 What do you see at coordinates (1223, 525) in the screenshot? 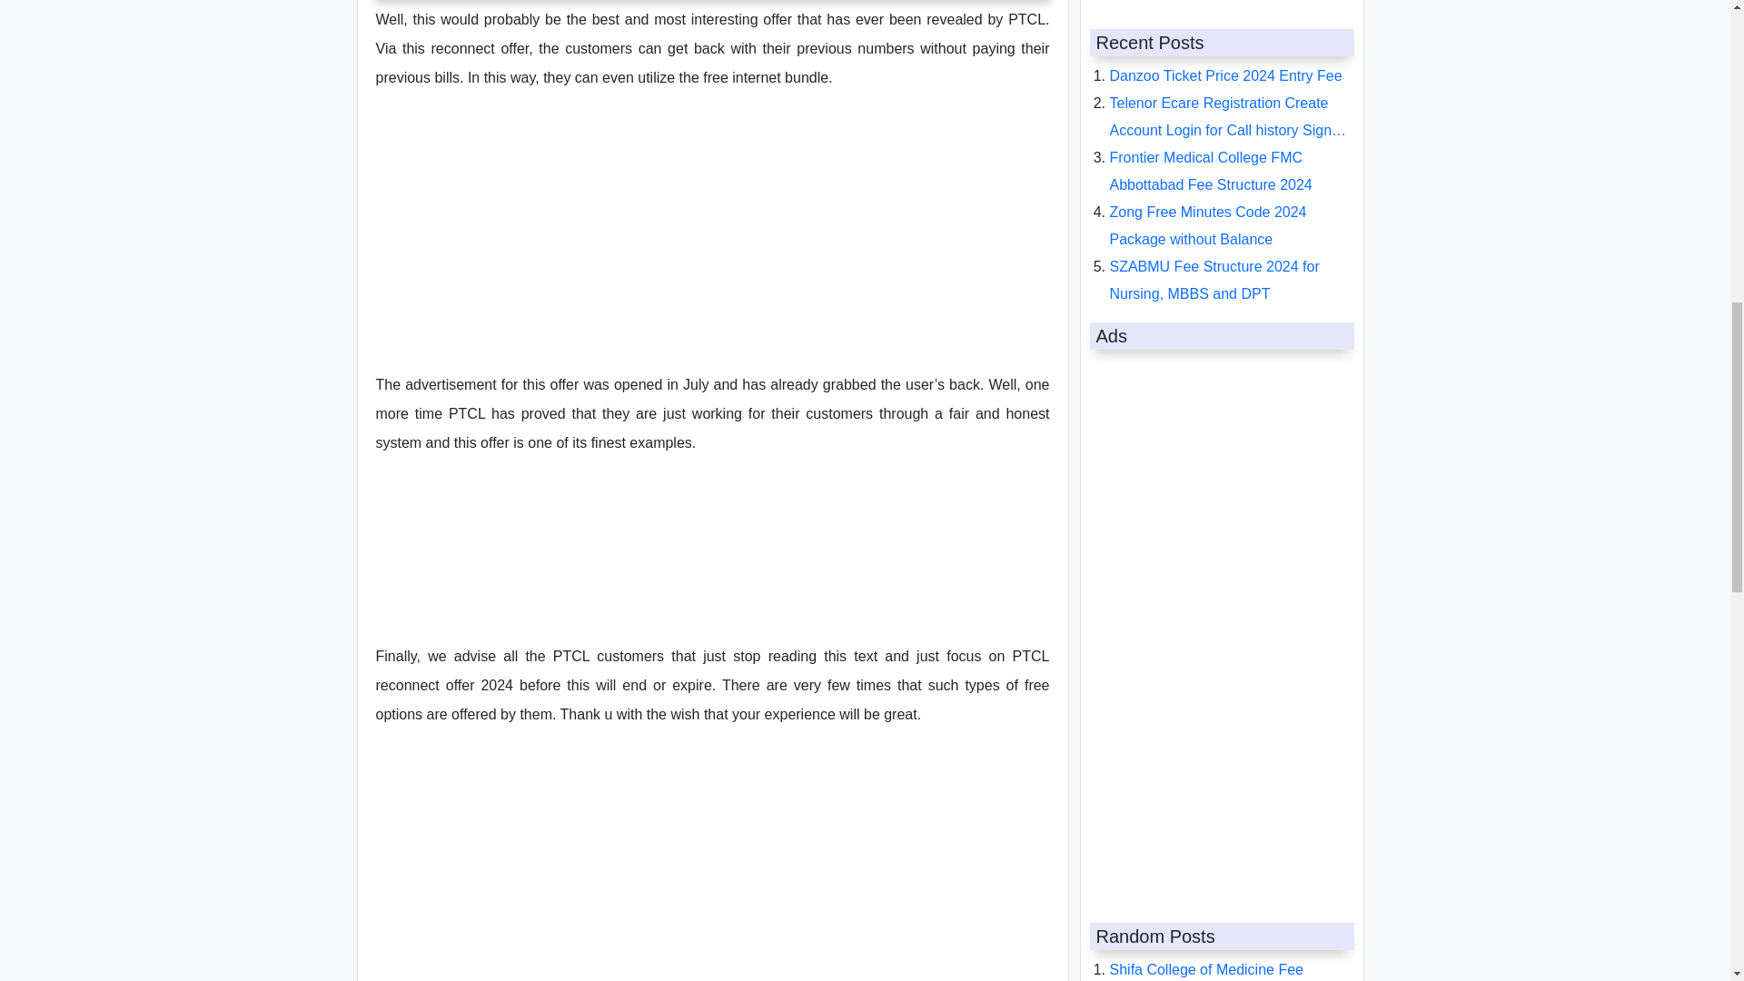
I see `BRT Peshawar Route Map Timings Ticket Price Stations` at bounding box center [1223, 525].